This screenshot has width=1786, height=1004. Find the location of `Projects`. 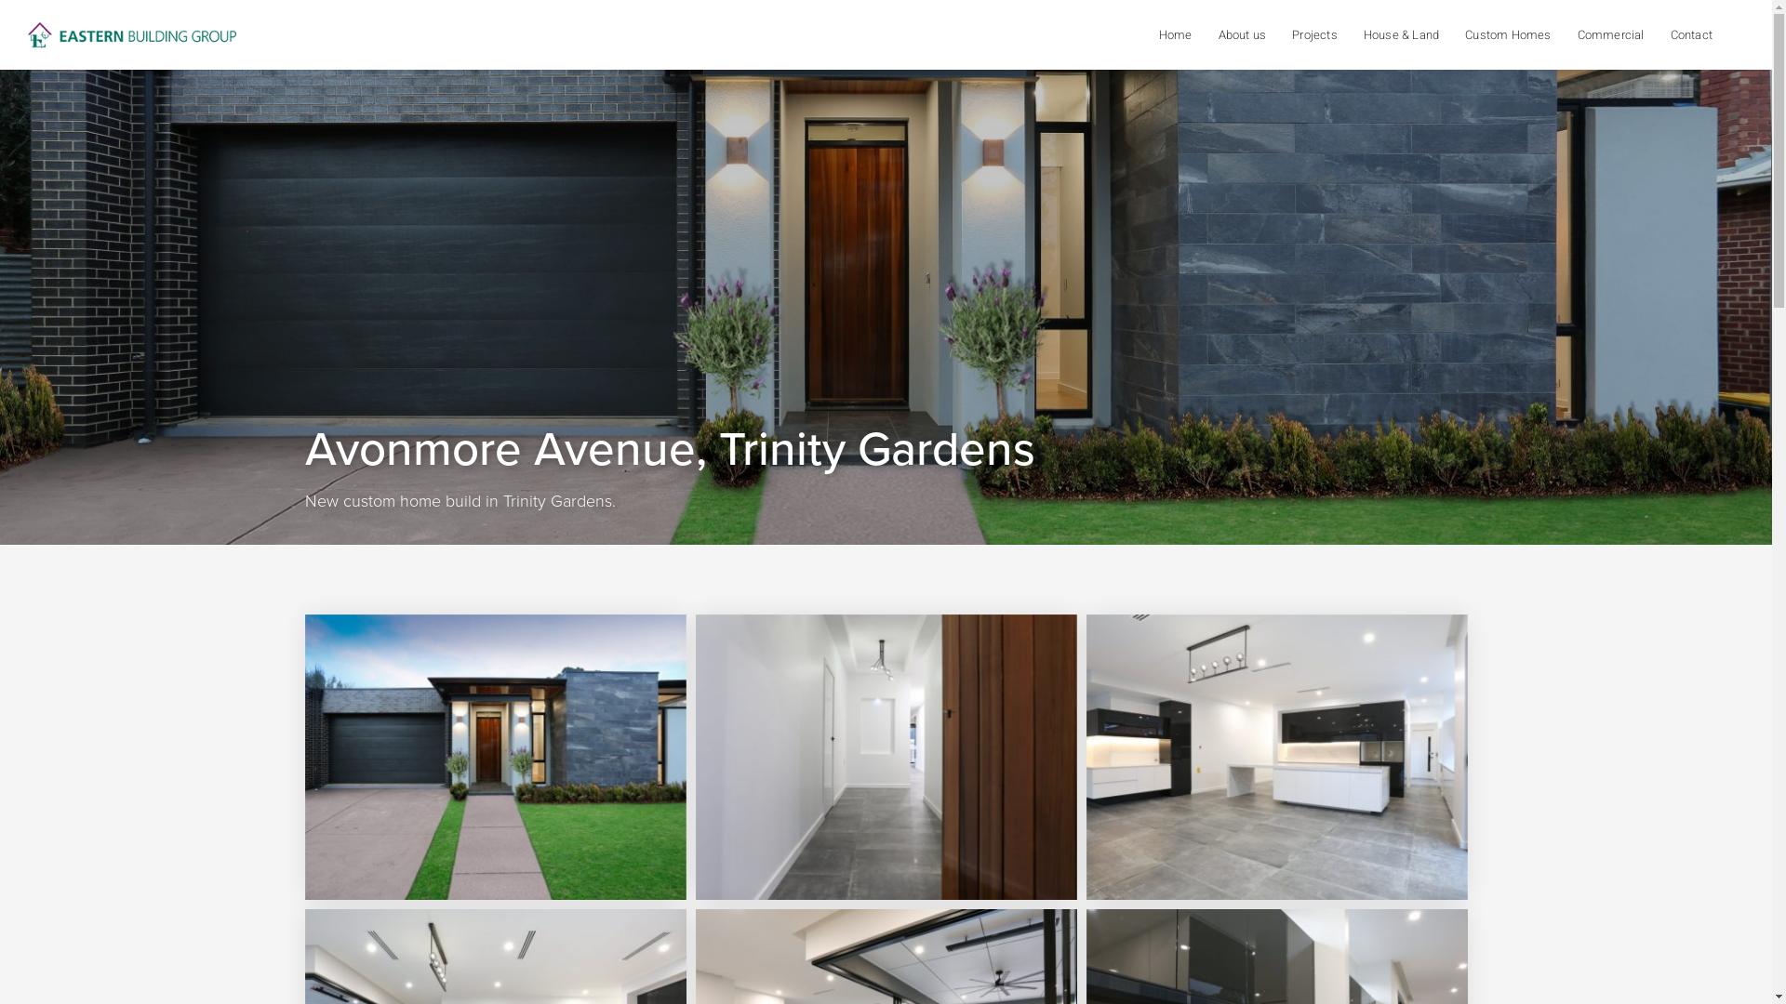

Projects is located at coordinates (1315, 35).